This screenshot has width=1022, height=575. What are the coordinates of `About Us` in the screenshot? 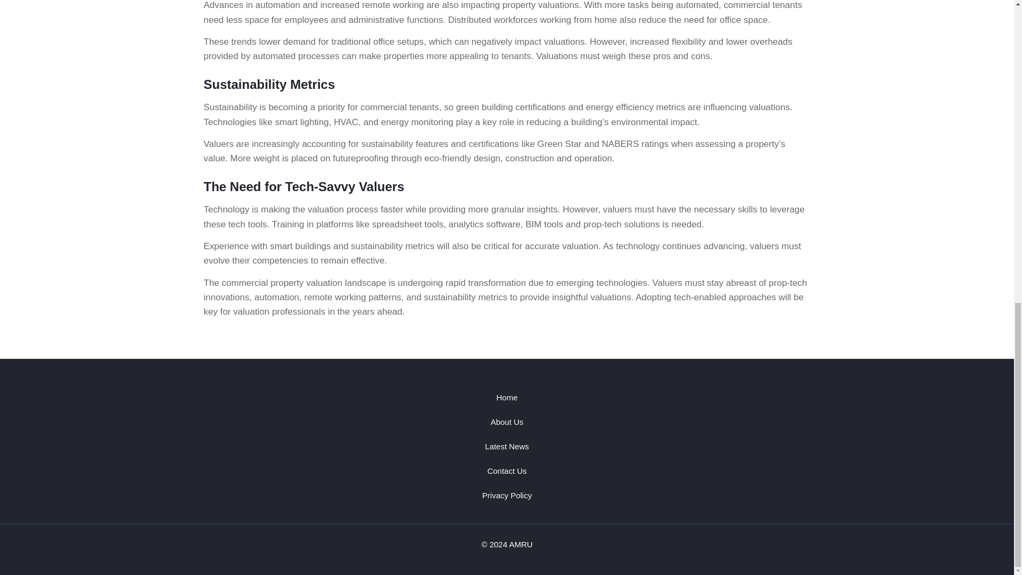 It's located at (507, 422).